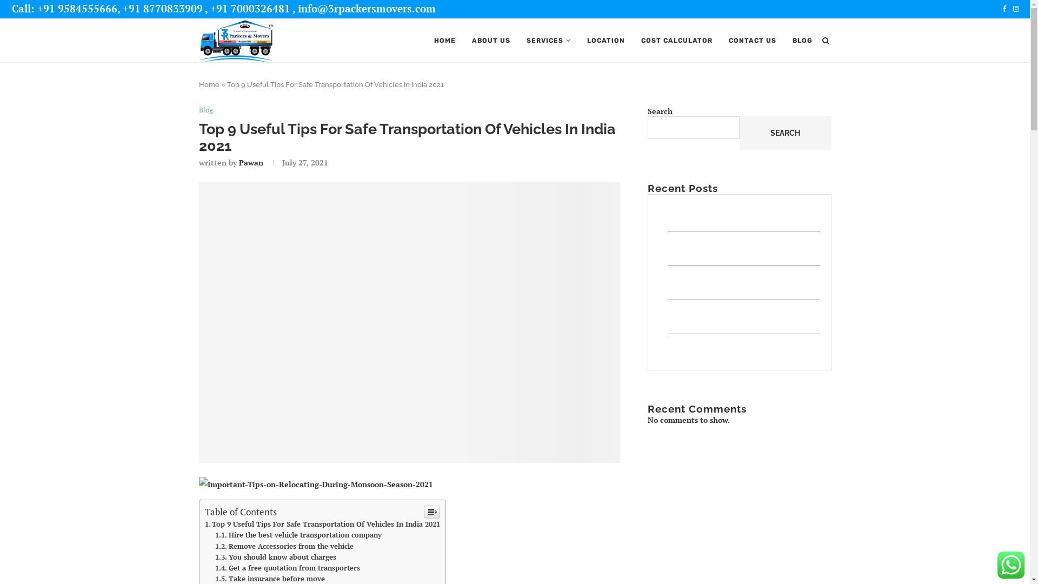 The width and height of the screenshot is (1038, 584). What do you see at coordinates (753, 41) in the screenshot?
I see `CONTACT US` at bounding box center [753, 41].